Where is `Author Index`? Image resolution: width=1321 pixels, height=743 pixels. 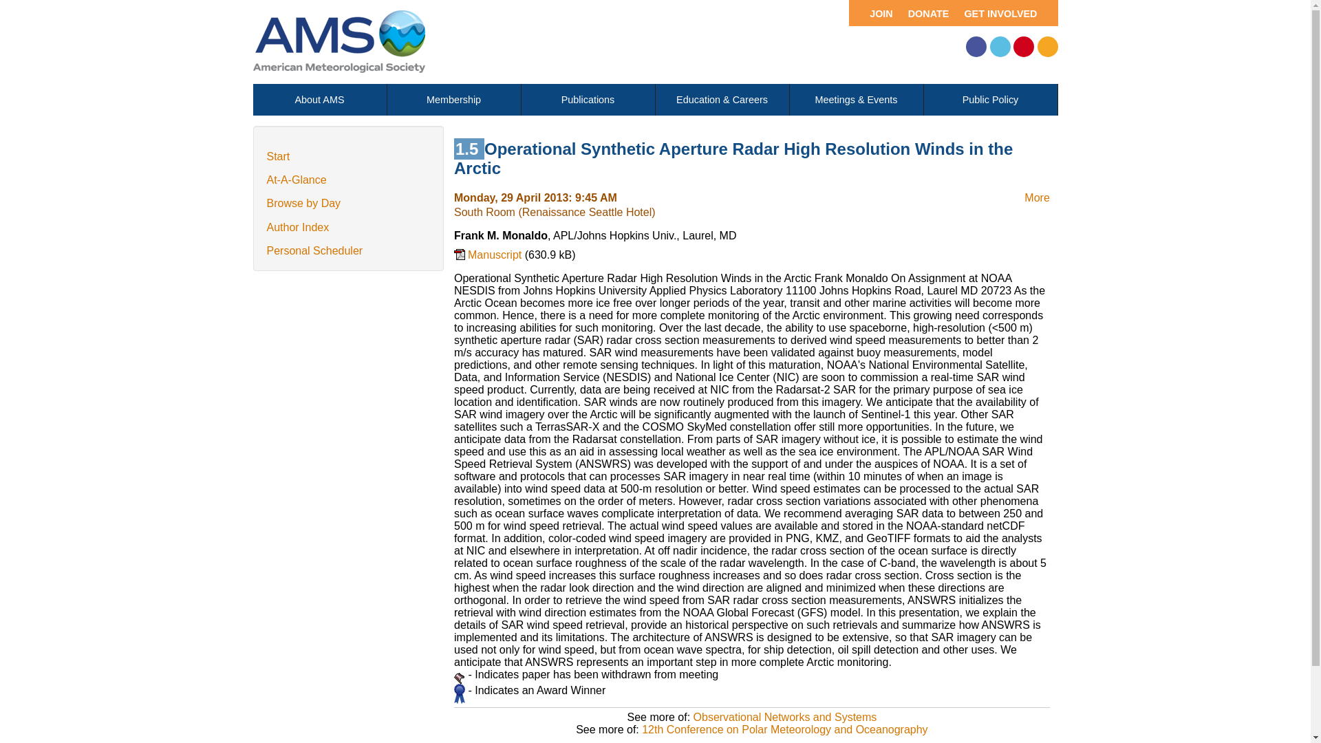
Author Index is located at coordinates (297, 227).